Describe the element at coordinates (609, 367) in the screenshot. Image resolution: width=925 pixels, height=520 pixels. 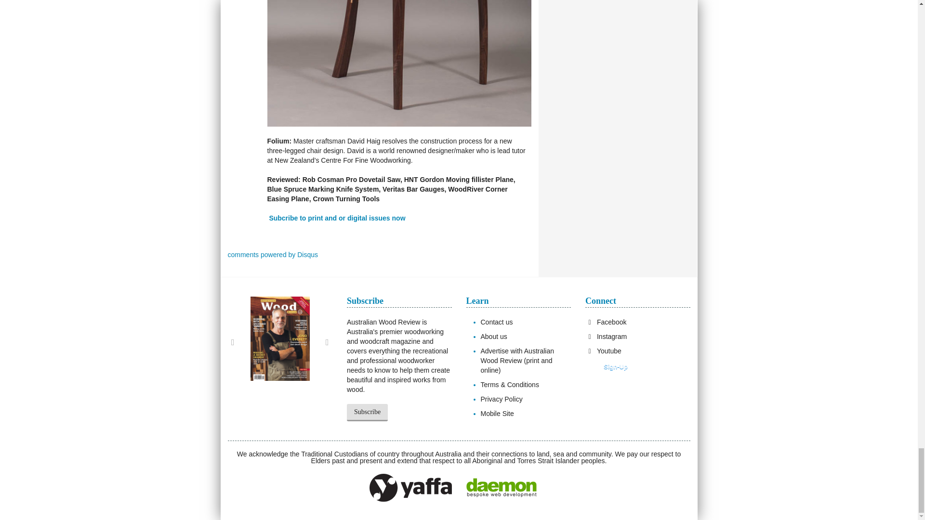
I see `Preview` at that location.